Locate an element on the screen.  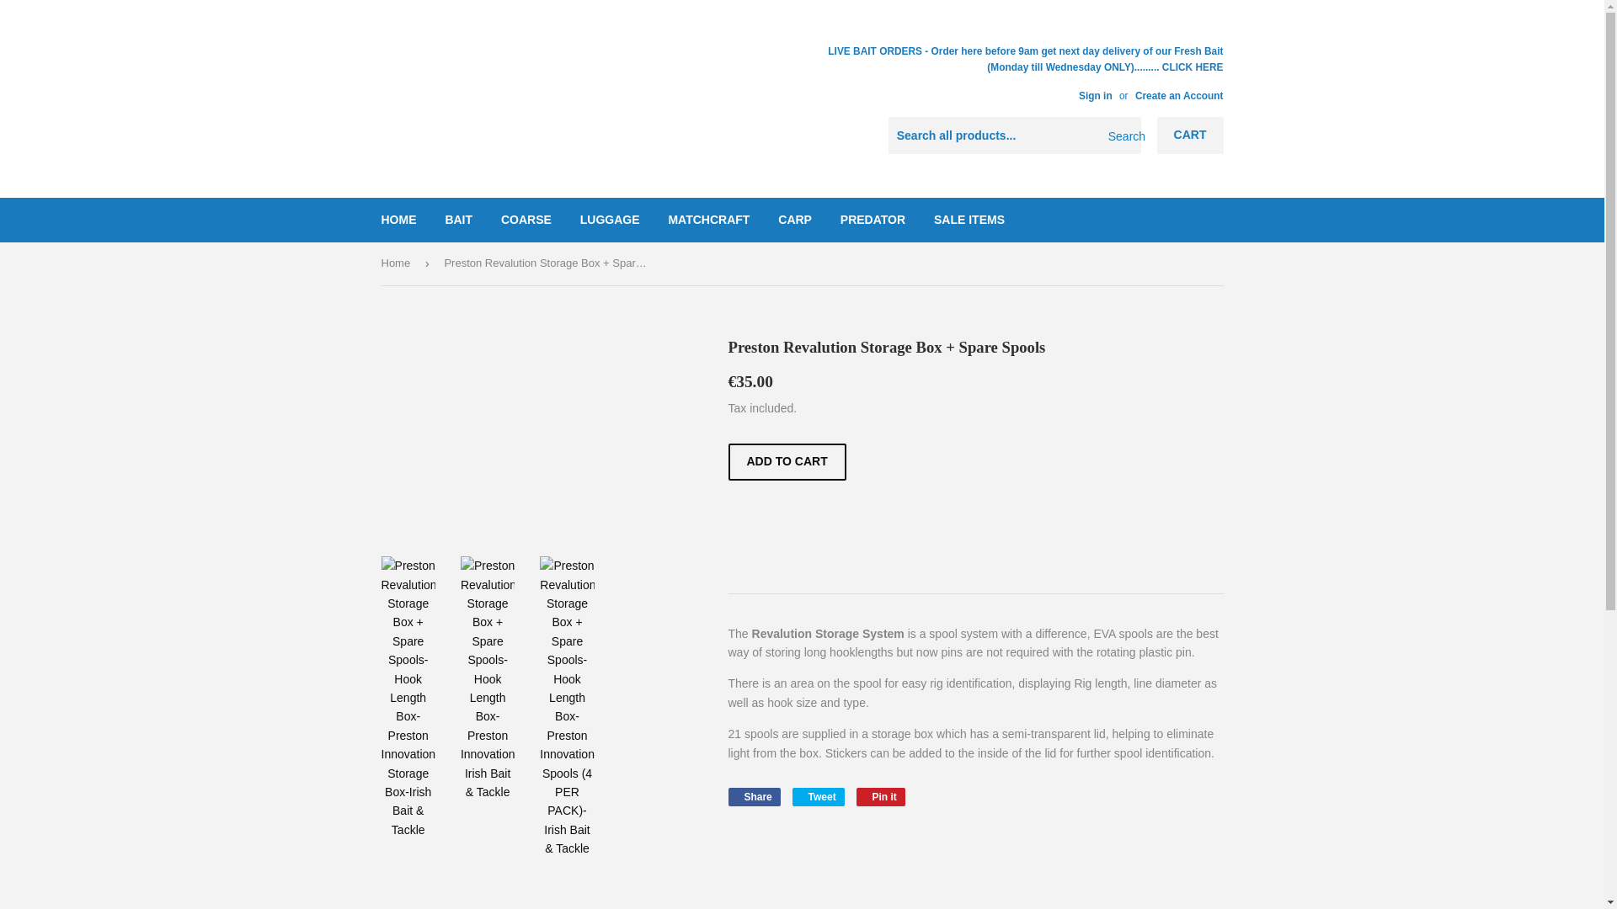
Search is located at coordinates (1122, 136).